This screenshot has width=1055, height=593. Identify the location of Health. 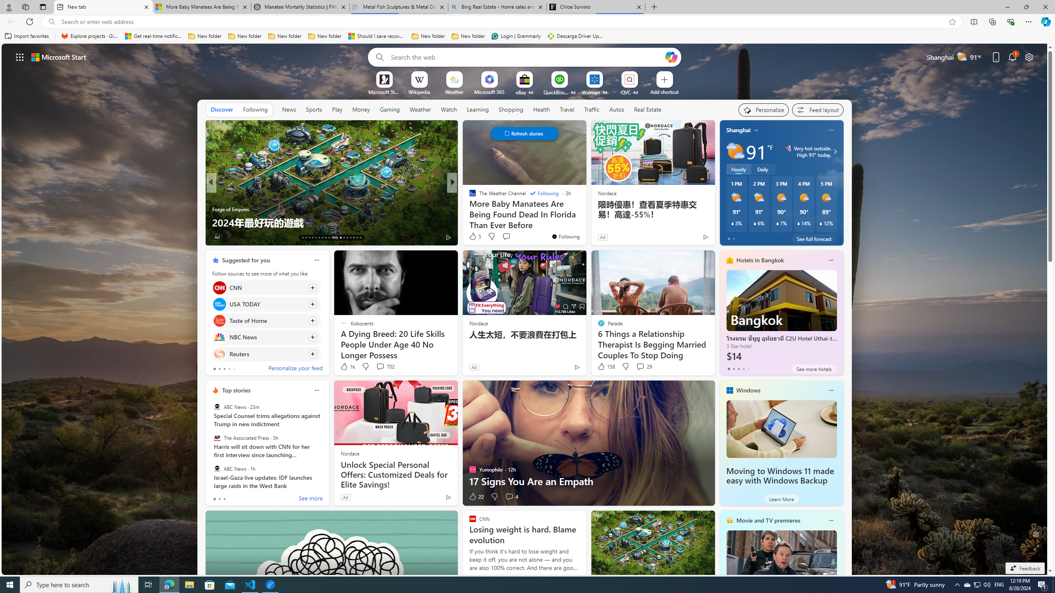
(541, 109).